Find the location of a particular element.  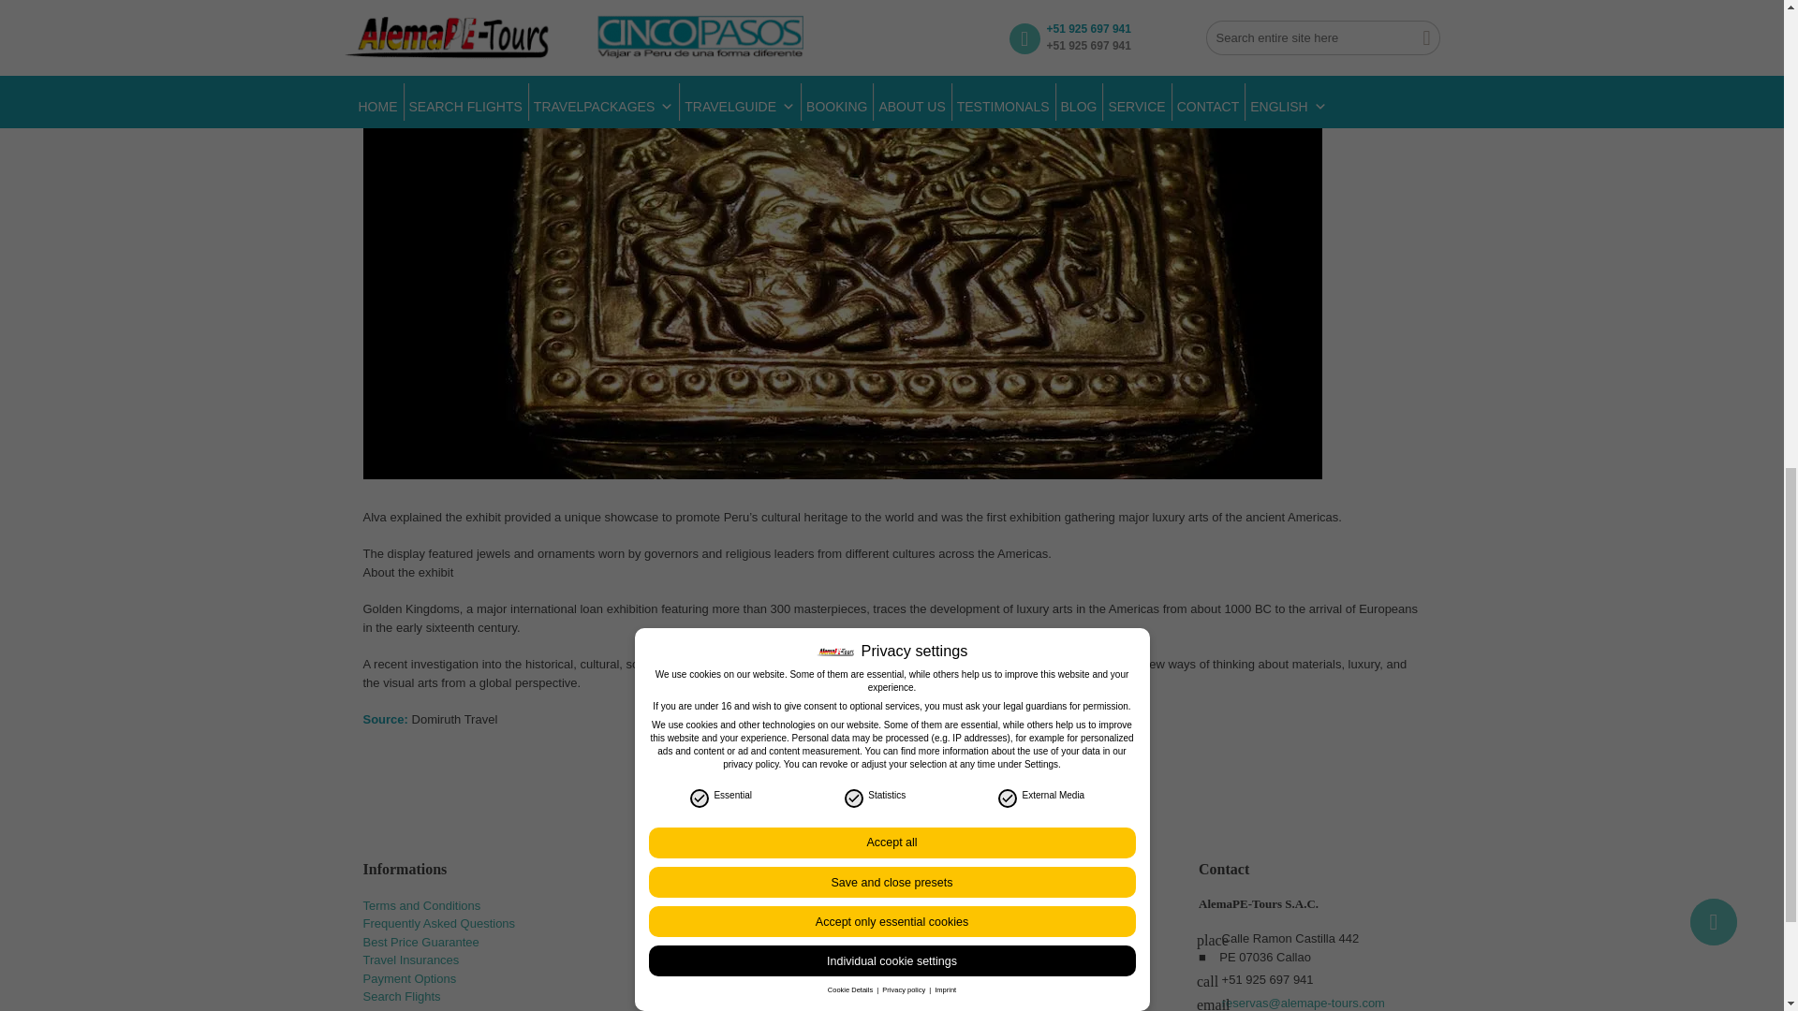

instagram is located at coordinates (824, 915).